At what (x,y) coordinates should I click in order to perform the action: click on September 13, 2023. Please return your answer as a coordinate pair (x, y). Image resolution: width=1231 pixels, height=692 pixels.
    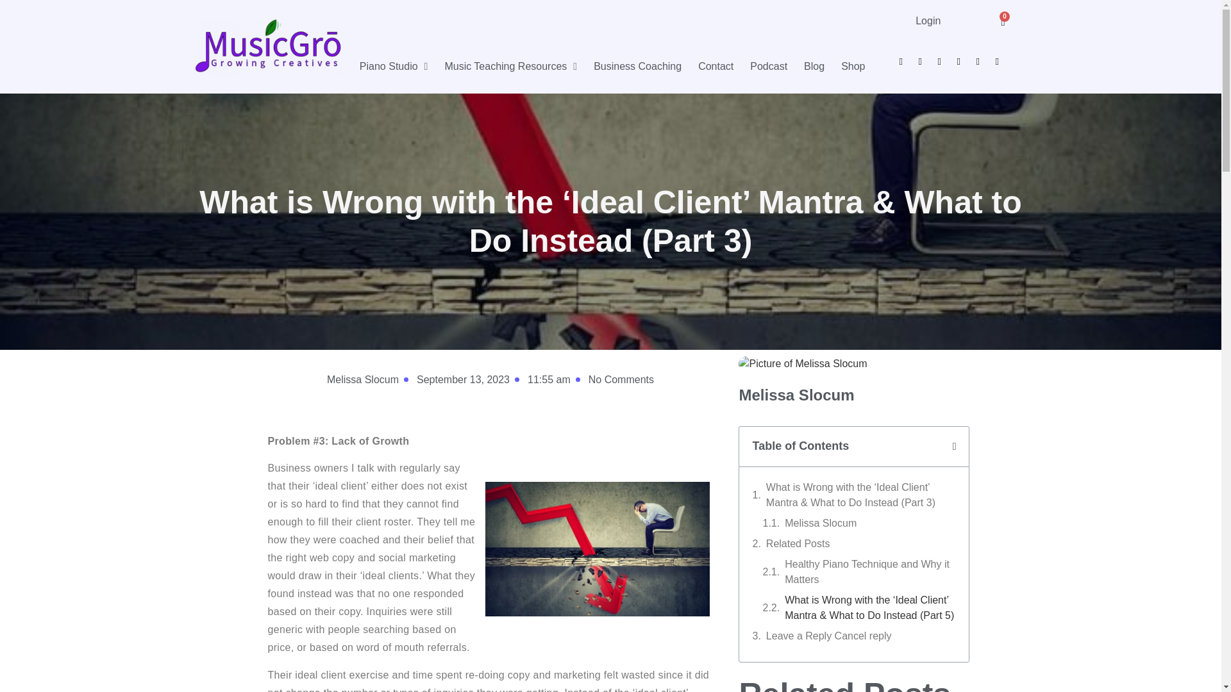
    Looking at the image, I should click on (462, 379).